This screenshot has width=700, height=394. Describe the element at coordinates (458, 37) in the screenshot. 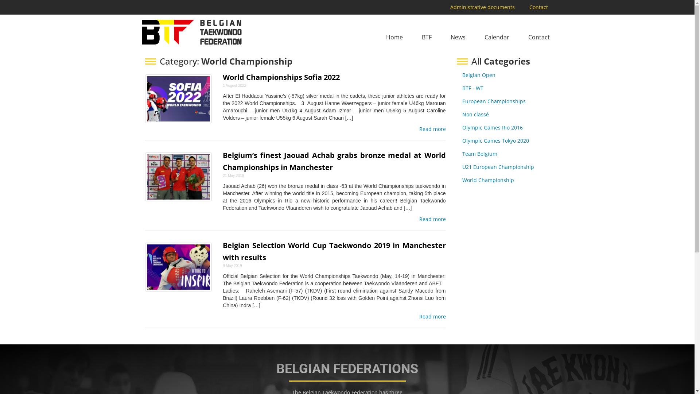

I see `News` at that location.